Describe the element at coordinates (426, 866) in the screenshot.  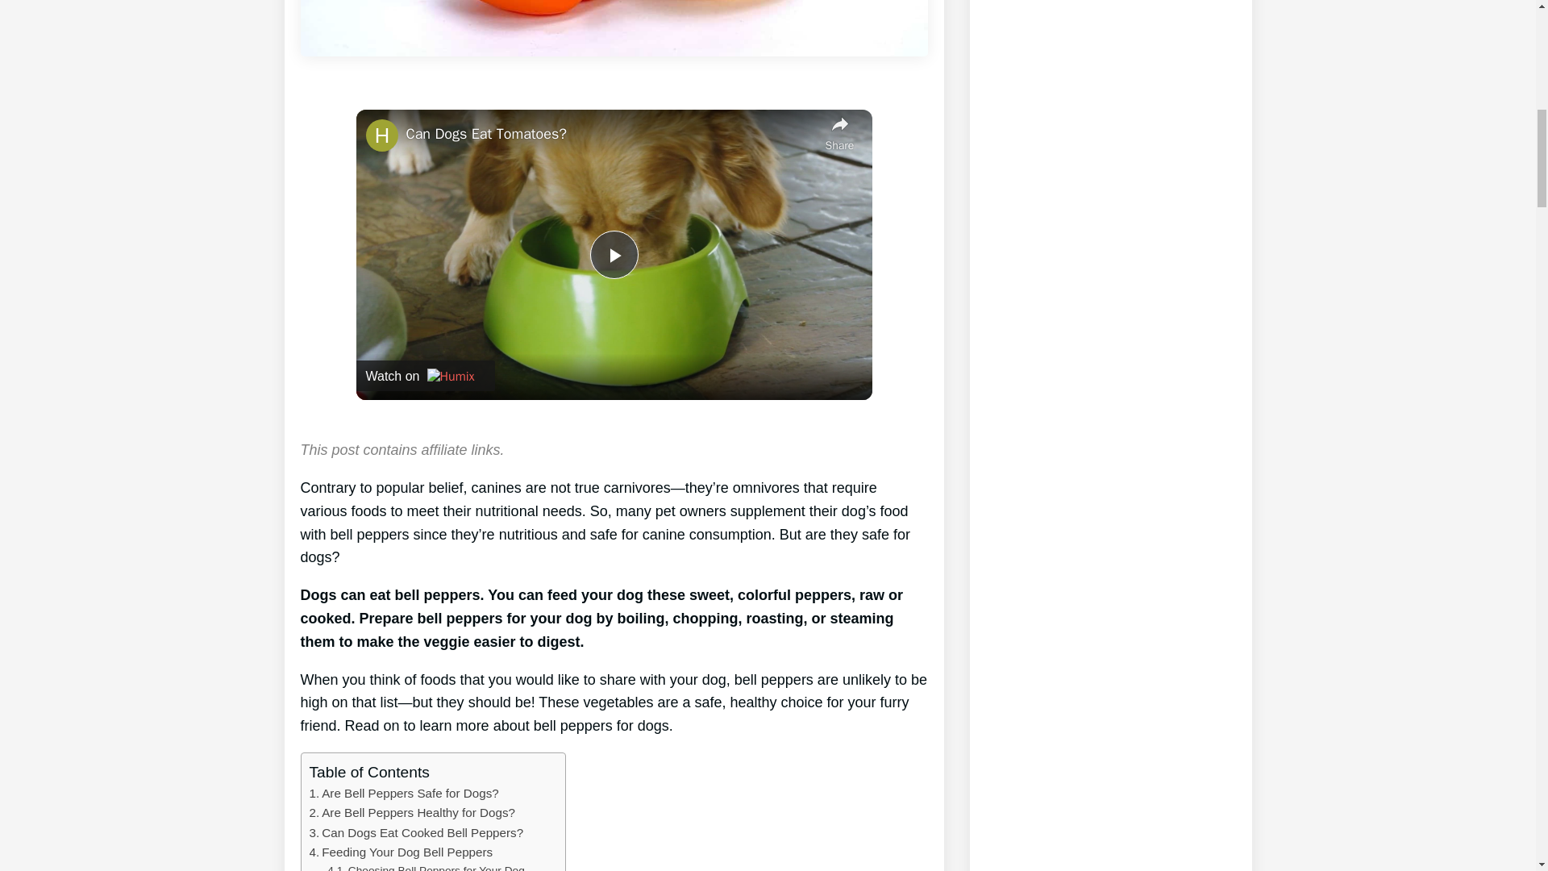
I see `Choosing Bell Peppers for Your Dog` at that location.